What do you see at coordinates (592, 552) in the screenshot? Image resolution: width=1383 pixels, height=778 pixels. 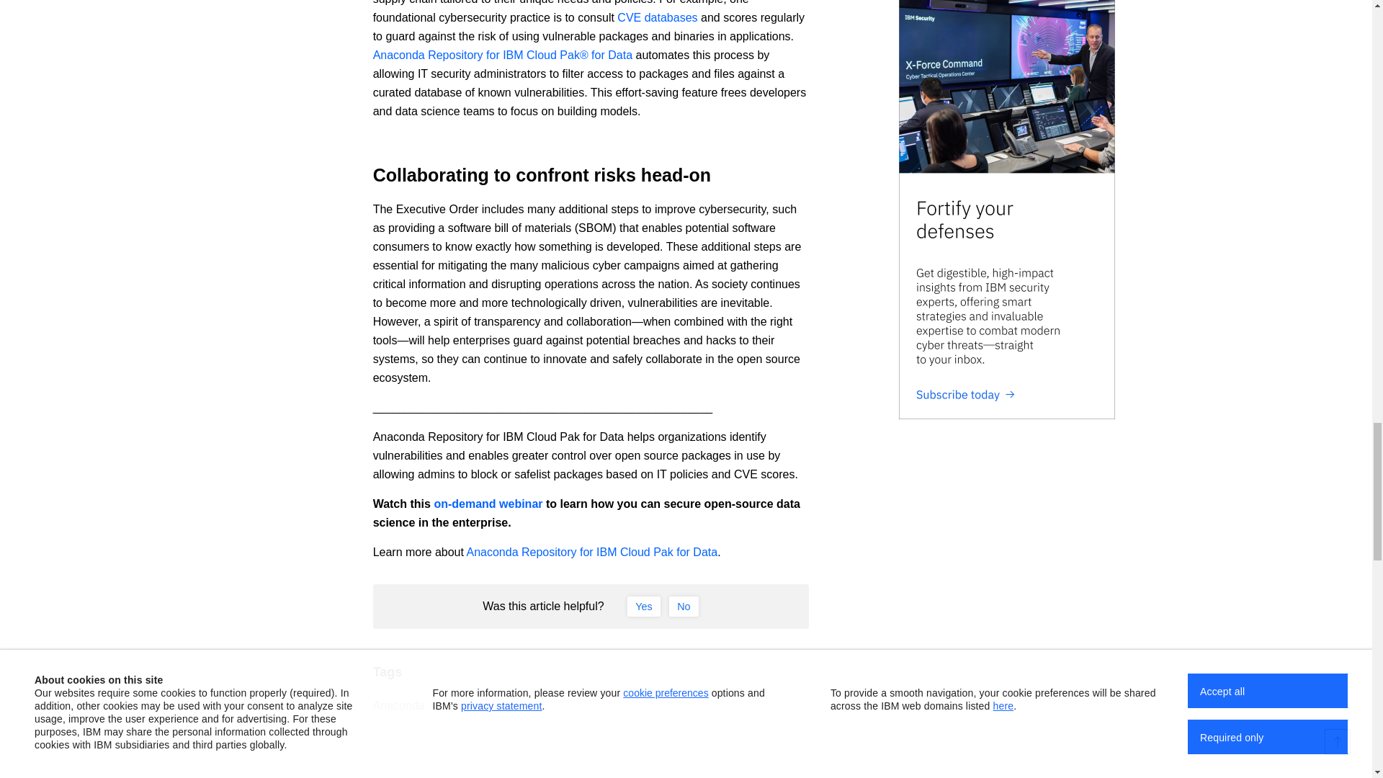 I see `Anaconda Repository for IBM Cloud Pak for Data` at bounding box center [592, 552].